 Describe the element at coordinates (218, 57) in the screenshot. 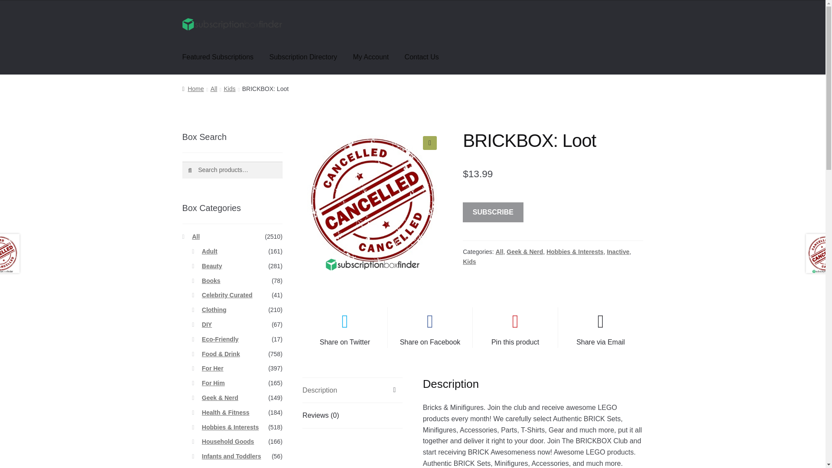

I see `Featured Subscriptions` at that location.